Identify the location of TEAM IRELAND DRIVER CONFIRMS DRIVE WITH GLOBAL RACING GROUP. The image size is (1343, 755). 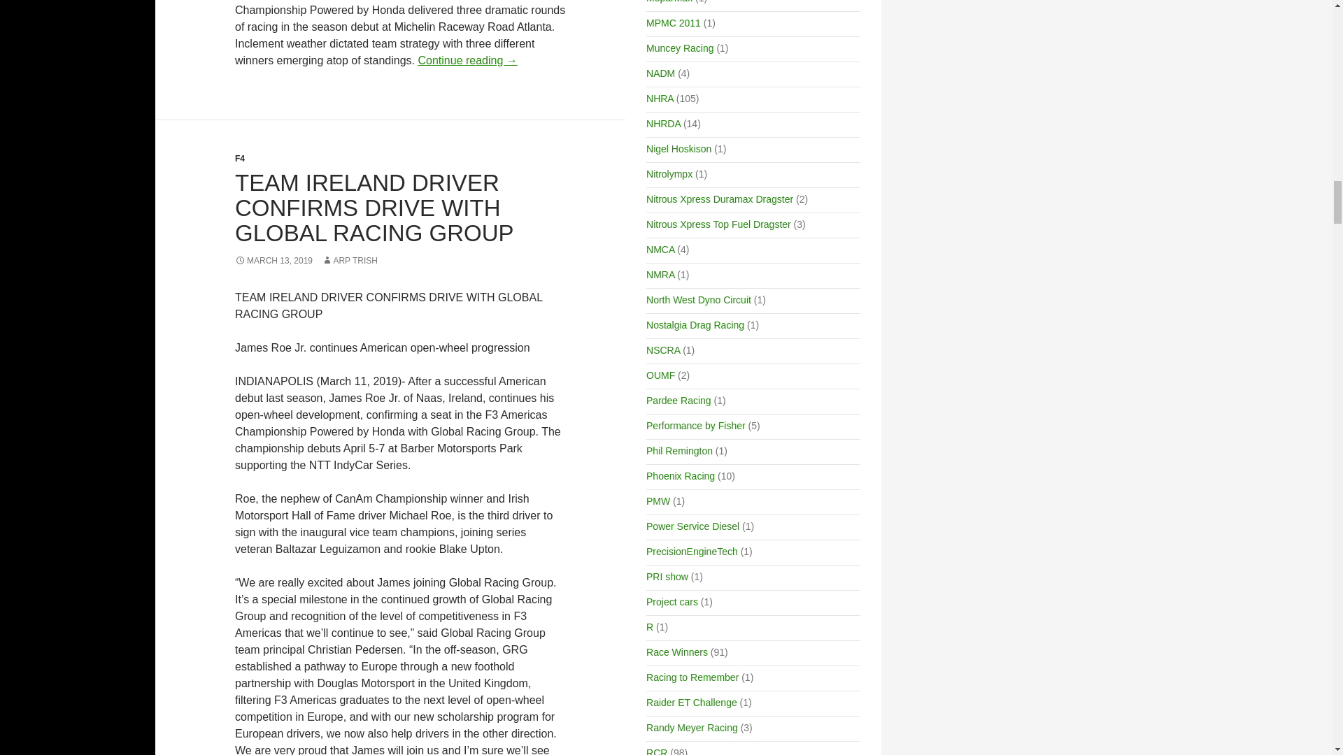
(375, 208).